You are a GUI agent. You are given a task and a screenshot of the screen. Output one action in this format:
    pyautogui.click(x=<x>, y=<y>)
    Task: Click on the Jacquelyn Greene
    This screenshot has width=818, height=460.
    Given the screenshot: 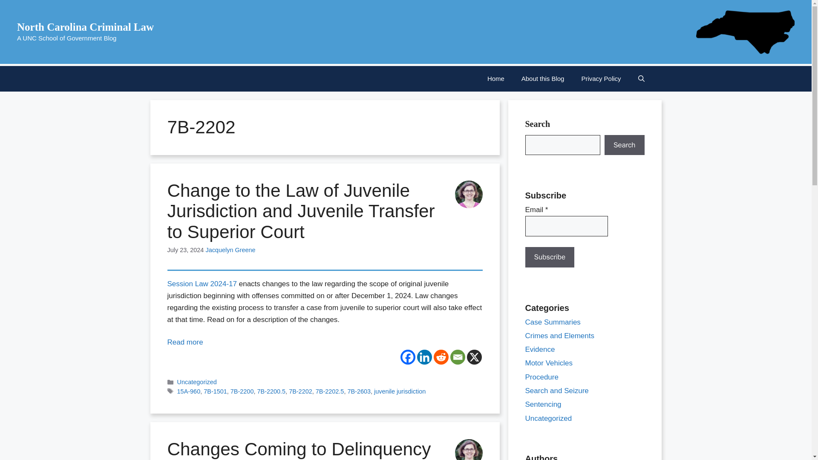 What is the action you would take?
    pyautogui.click(x=230, y=250)
    